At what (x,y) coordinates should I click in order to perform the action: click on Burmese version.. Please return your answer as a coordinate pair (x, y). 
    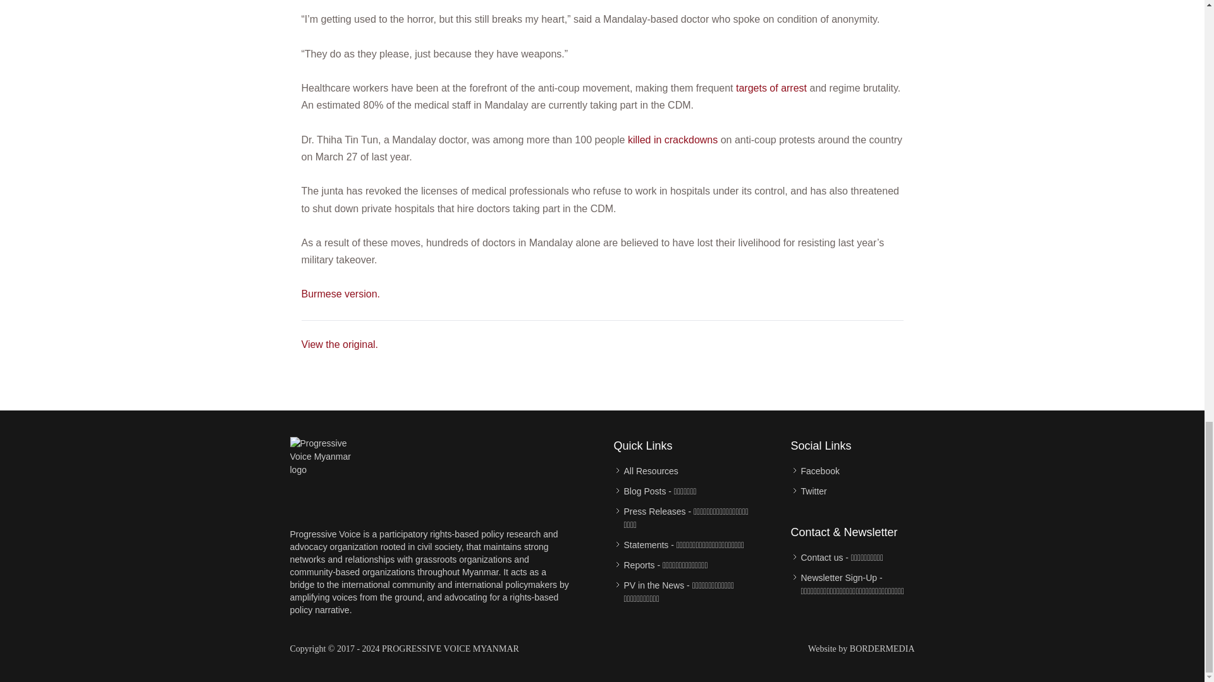
    Looking at the image, I should click on (340, 294).